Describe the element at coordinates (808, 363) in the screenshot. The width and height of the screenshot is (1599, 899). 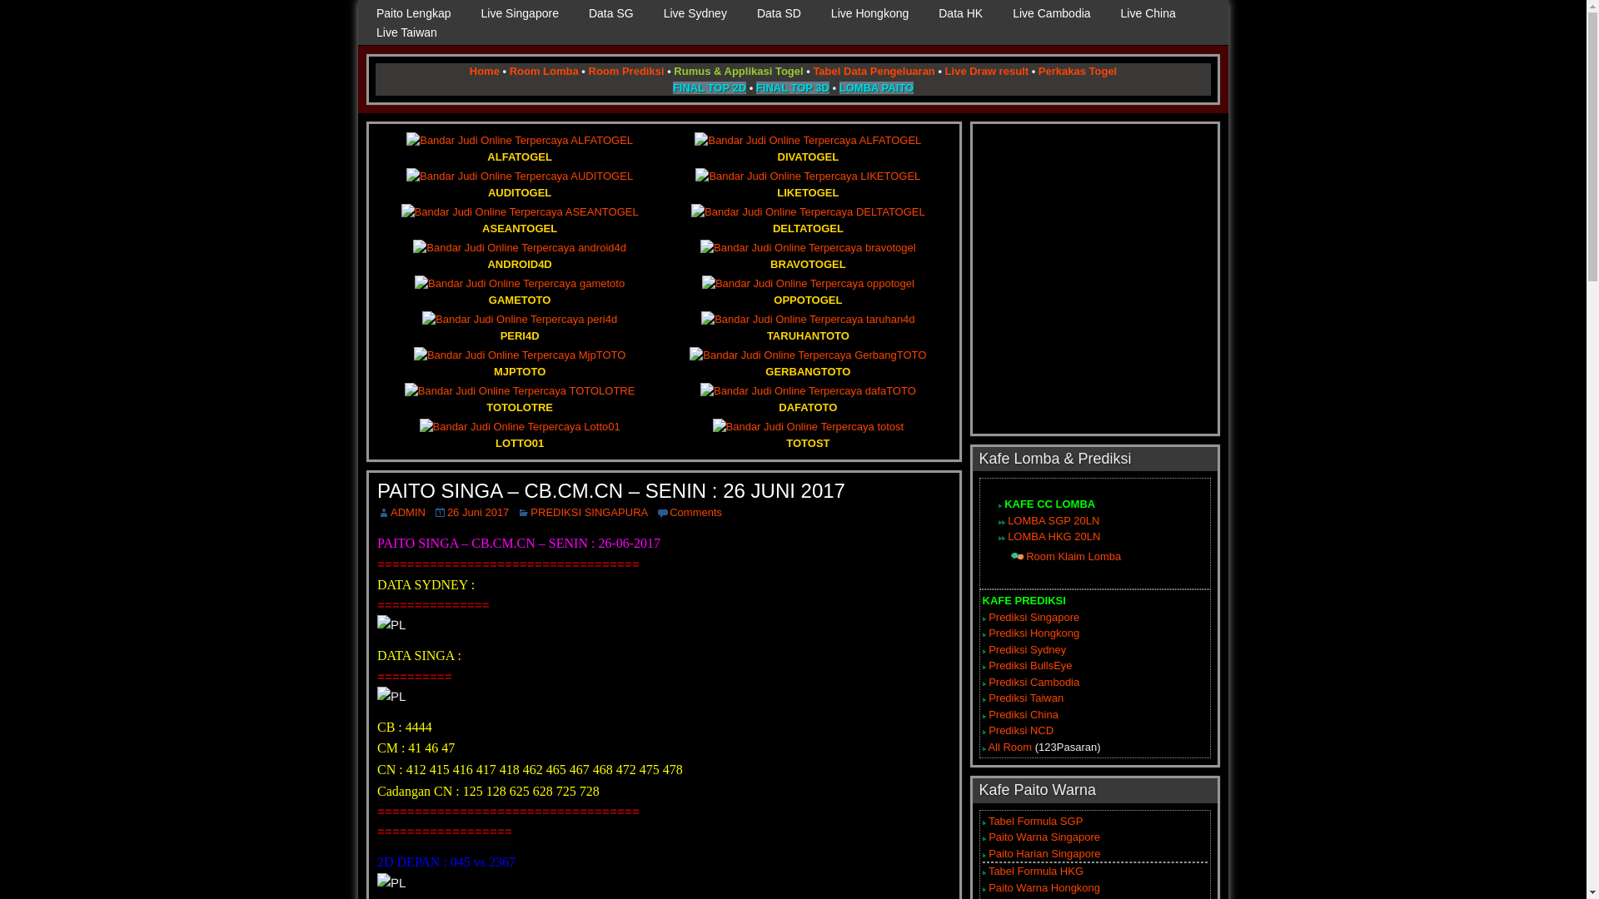
I see `GERBANGTOTO` at that location.